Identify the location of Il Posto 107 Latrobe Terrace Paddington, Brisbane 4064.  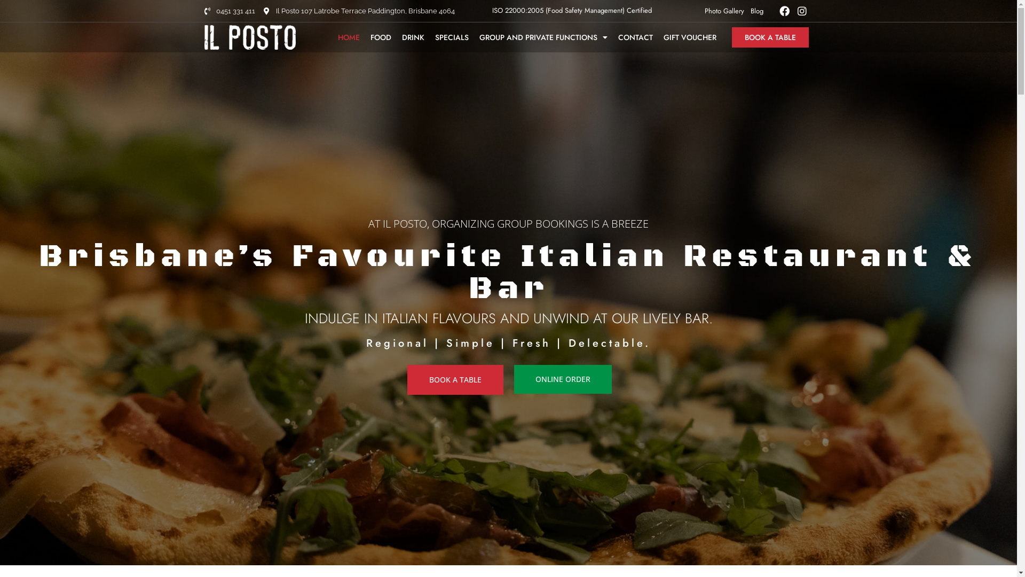
(359, 11).